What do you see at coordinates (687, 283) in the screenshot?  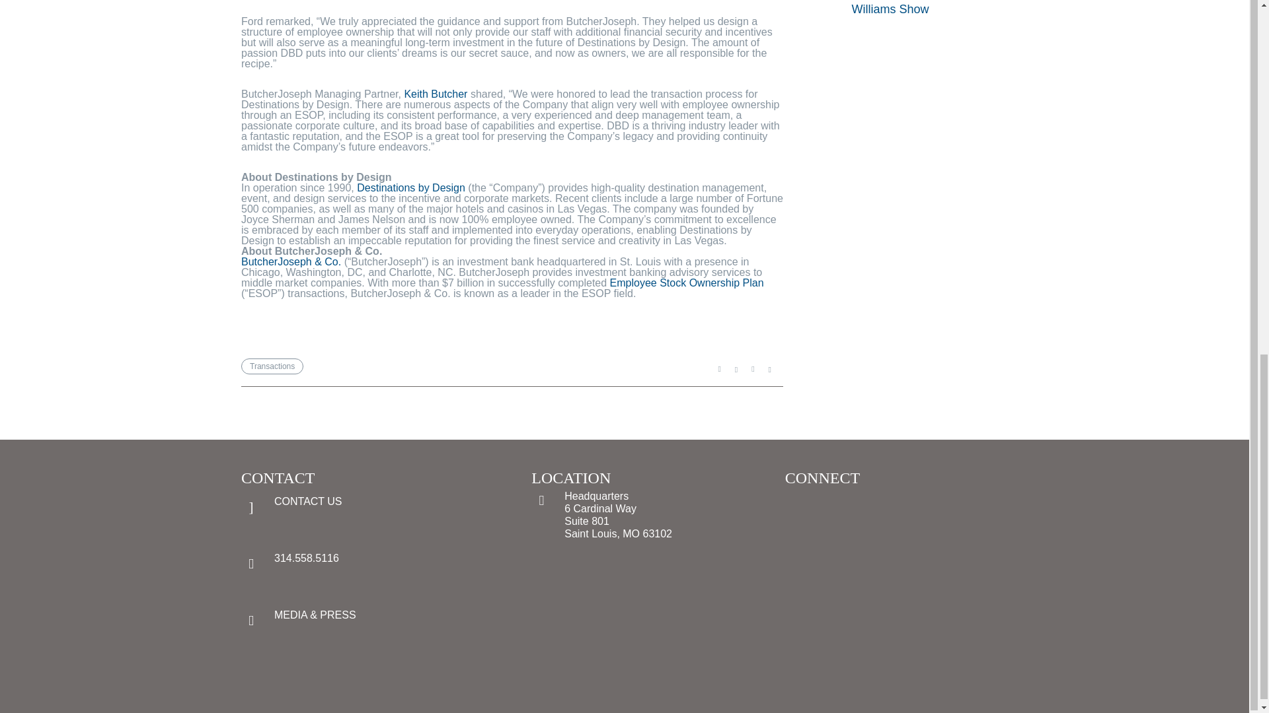 I see `Employee Stock Ownership Plan` at bounding box center [687, 283].